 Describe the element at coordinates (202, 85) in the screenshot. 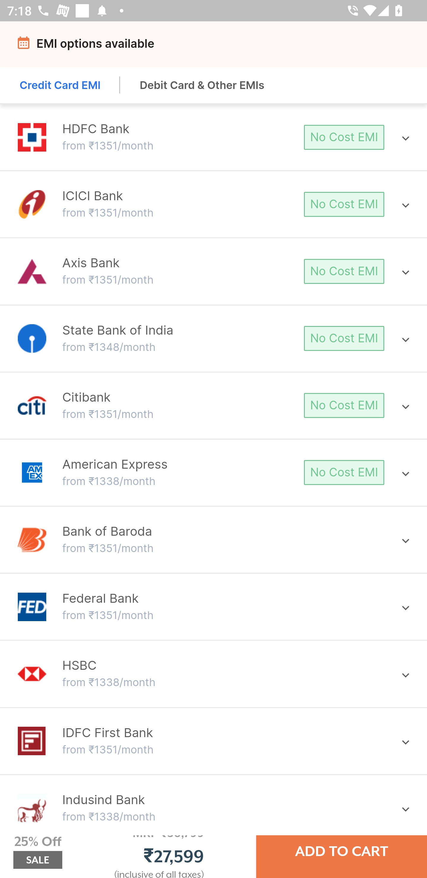

I see `Debit Card & Other EMIs` at that location.